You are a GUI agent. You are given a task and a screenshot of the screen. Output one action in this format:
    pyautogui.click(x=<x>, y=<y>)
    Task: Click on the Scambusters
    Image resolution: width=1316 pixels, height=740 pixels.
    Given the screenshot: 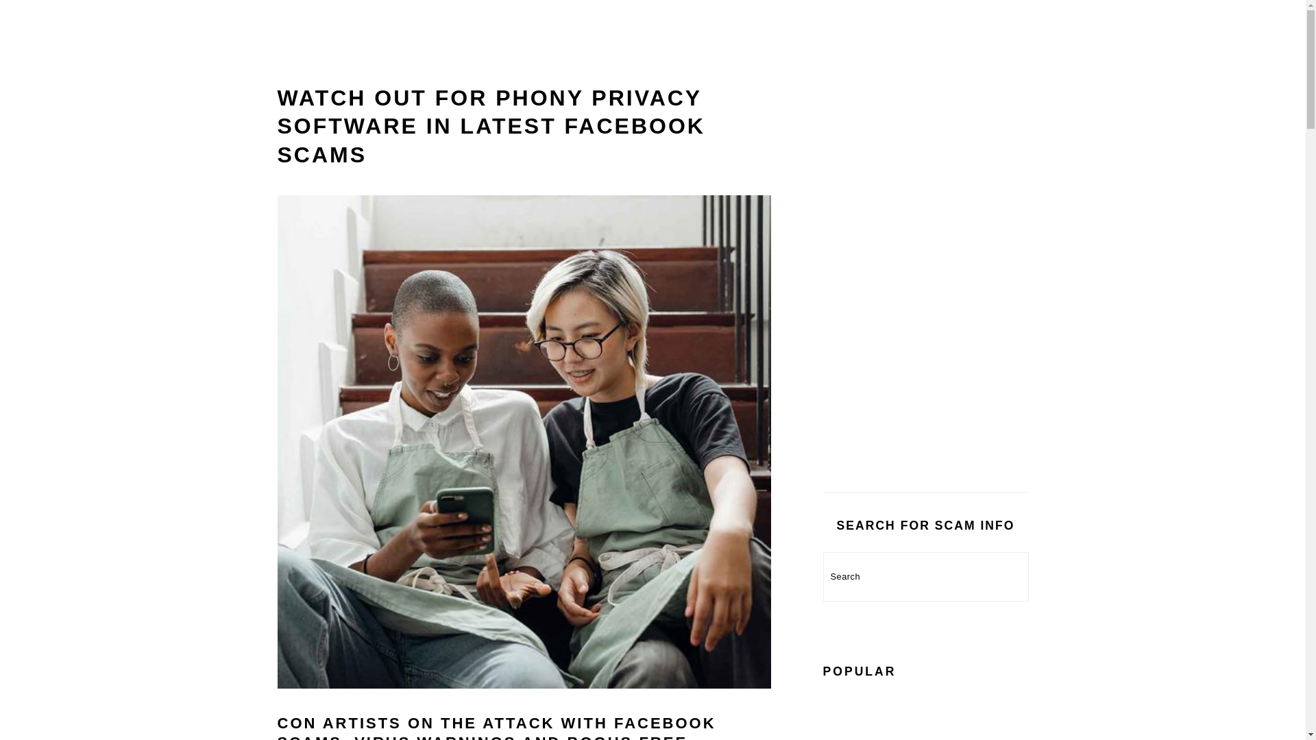 What is the action you would take?
    pyautogui.click(x=653, y=63)
    